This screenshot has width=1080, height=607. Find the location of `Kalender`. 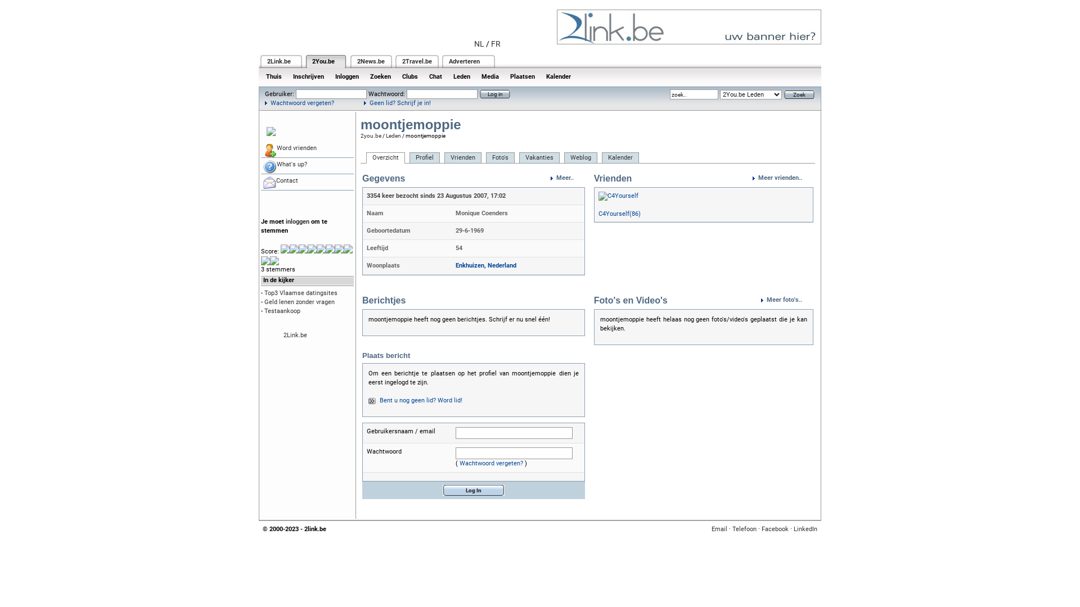

Kalender is located at coordinates (559, 76).